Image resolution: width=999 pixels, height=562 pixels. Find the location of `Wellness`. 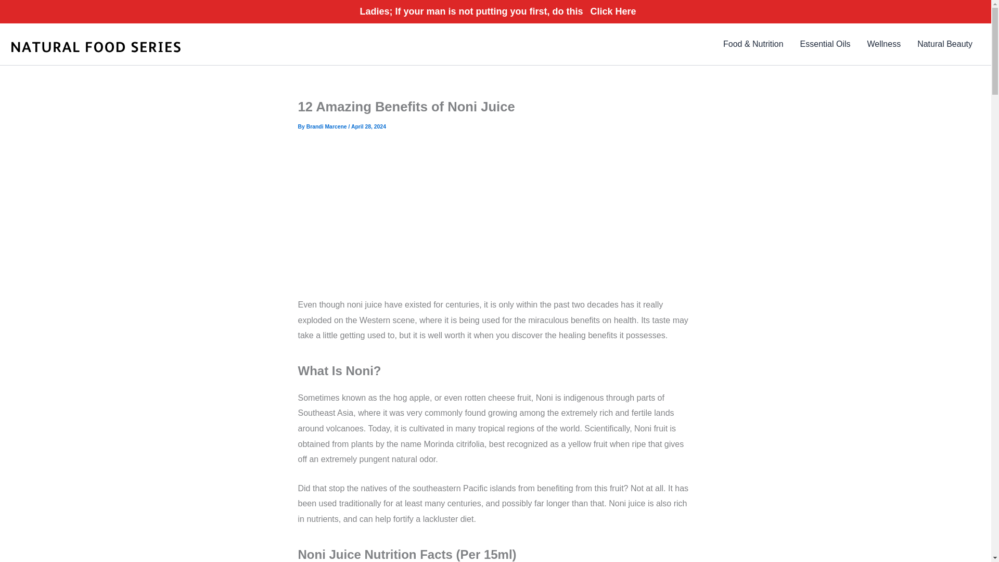

Wellness is located at coordinates (884, 44).